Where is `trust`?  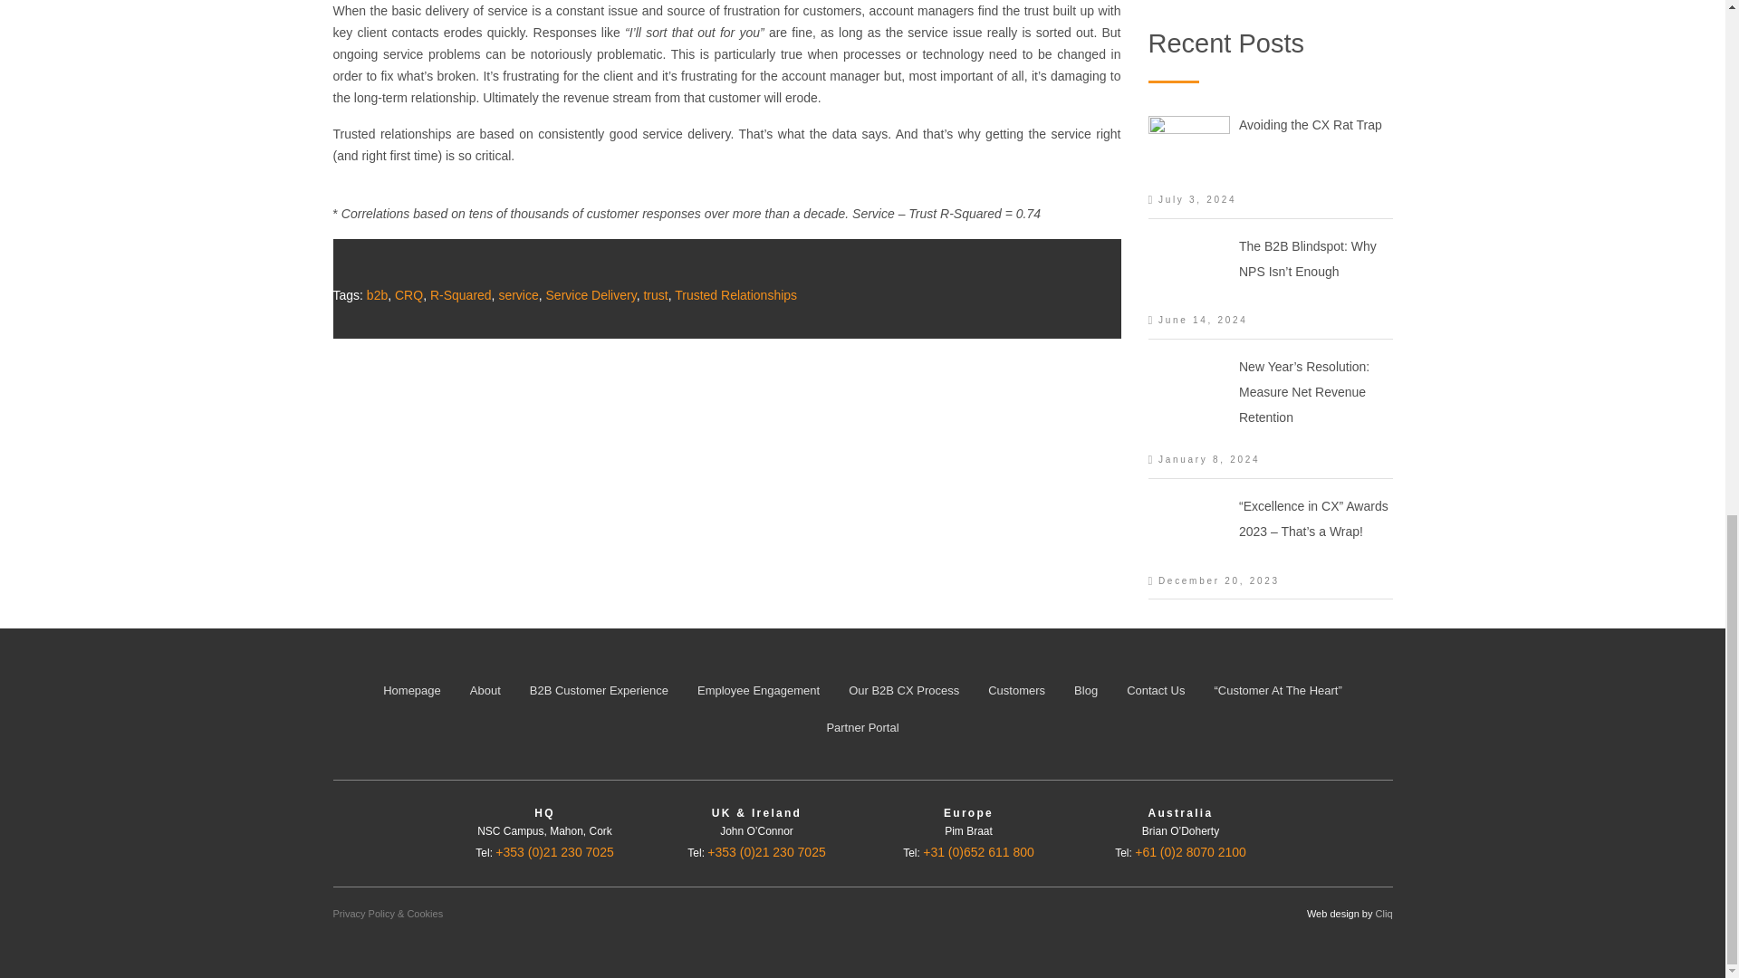
trust is located at coordinates (656, 294).